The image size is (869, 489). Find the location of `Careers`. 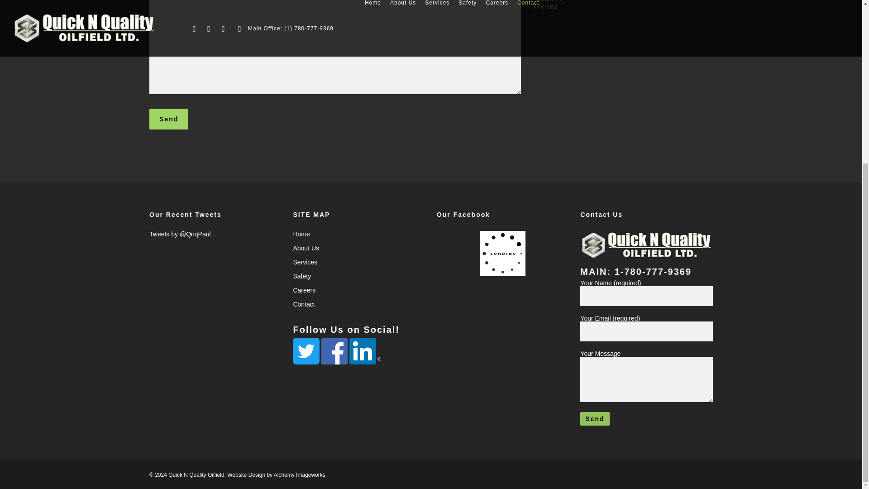

Careers is located at coordinates (359, 290).